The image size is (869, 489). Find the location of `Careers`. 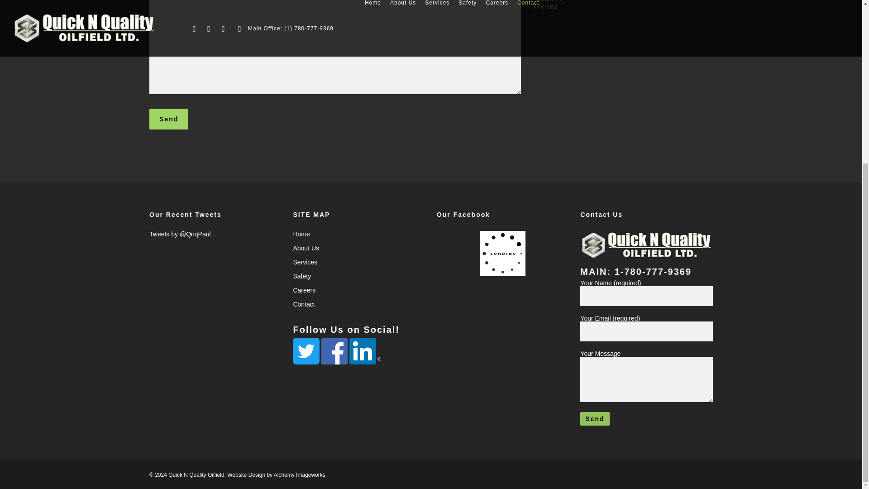

Careers is located at coordinates (359, 290).